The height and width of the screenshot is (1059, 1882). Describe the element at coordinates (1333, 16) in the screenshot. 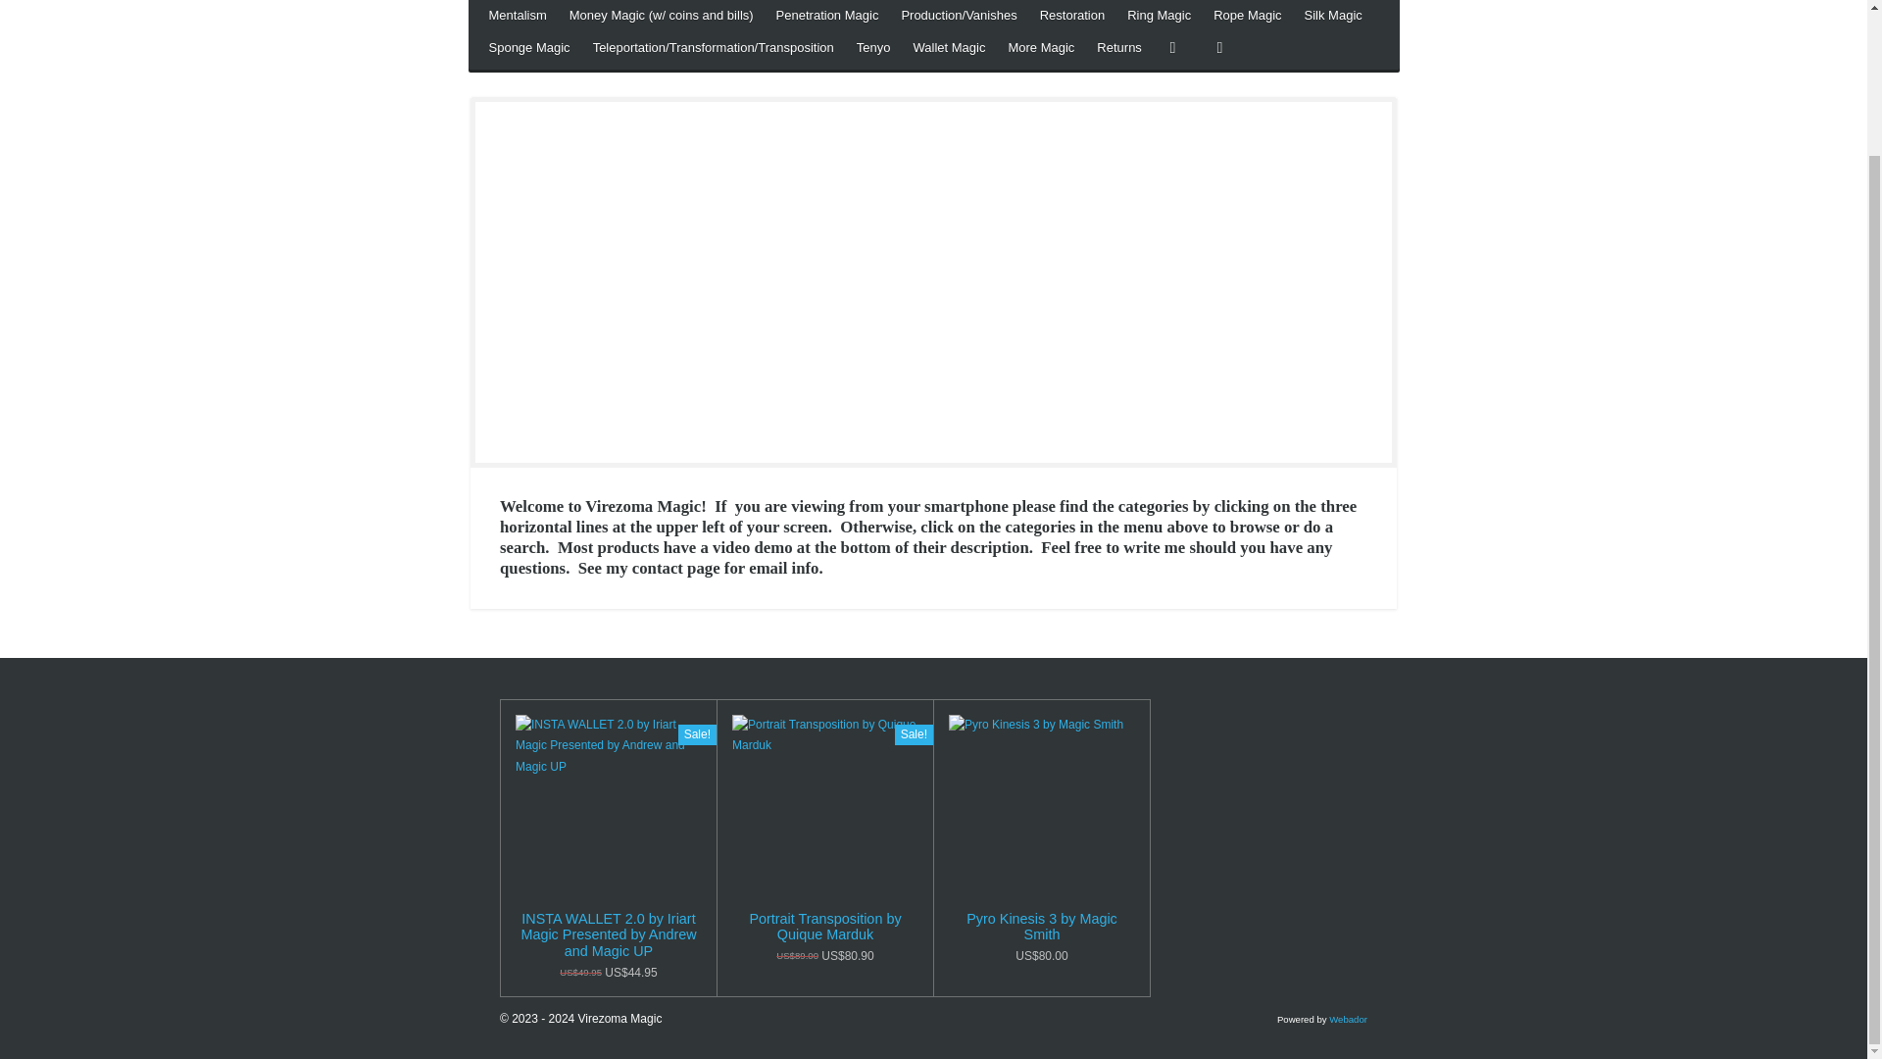

I see `Silk Magic` at that location.